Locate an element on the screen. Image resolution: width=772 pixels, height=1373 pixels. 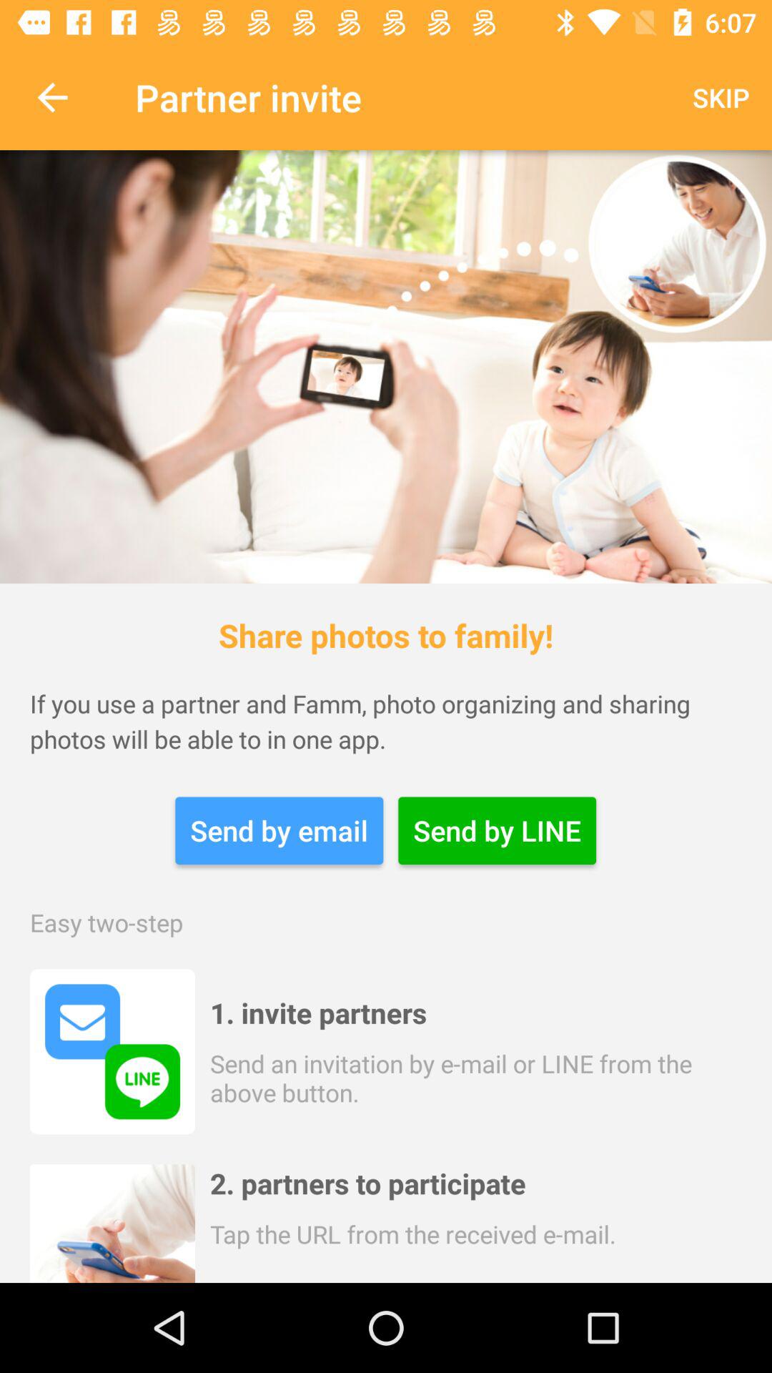
click icon to the right of partner invite item is located at coordinates (721, 97).